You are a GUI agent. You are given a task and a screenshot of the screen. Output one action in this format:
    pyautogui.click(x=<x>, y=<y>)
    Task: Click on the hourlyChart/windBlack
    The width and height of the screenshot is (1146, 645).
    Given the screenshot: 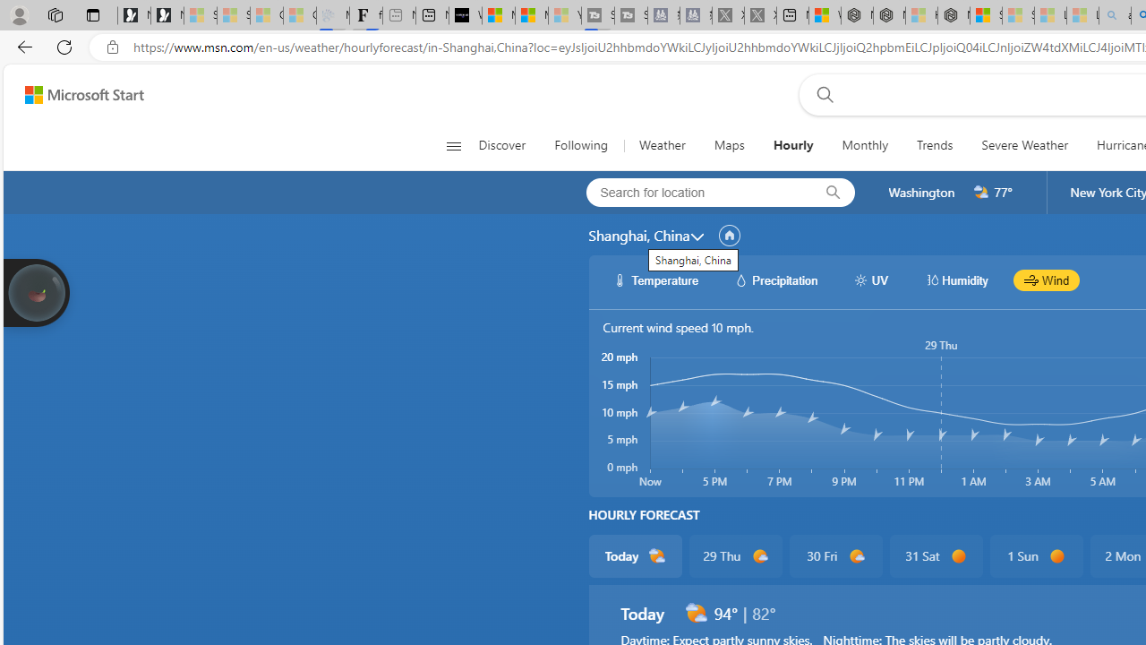 What is the action you would take?
    pyautogui.click(x=1031, y=279)
    